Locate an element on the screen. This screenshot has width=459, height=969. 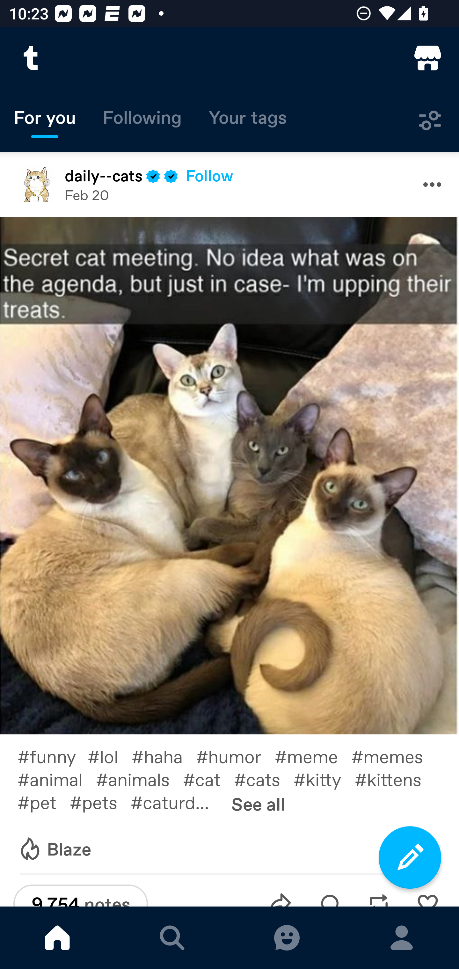
Your tags is located at coordinates (248, 120).